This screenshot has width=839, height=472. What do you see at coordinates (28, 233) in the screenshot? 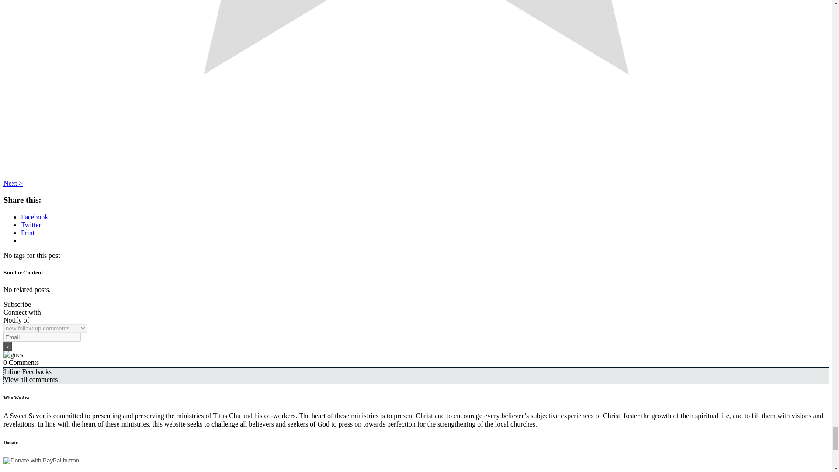
I see `Print` at bounding box center [28, 233].